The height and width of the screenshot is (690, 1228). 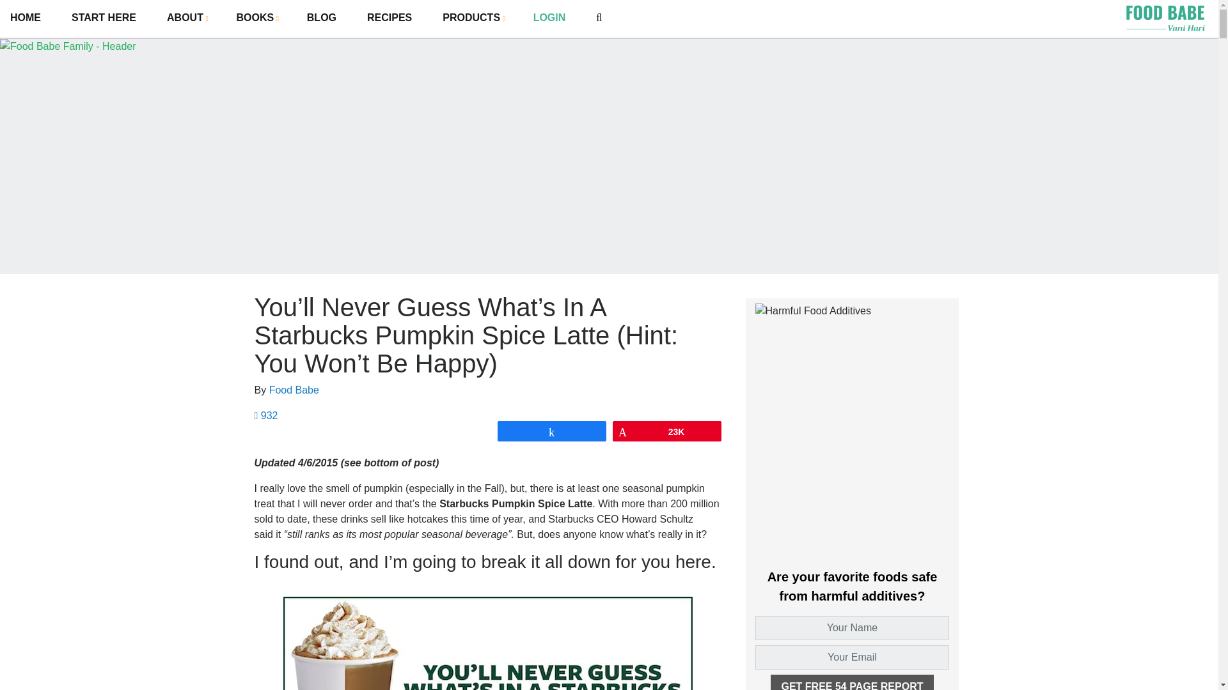 What do you see at coordinates (389, 18) in the screenshot?
I see `RECIPES` at bounding box center [389, 18].